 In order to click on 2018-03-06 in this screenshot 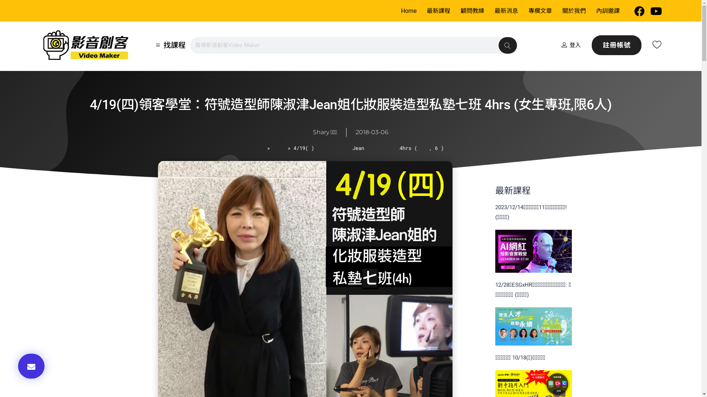, I will do `click(372, 132)`.